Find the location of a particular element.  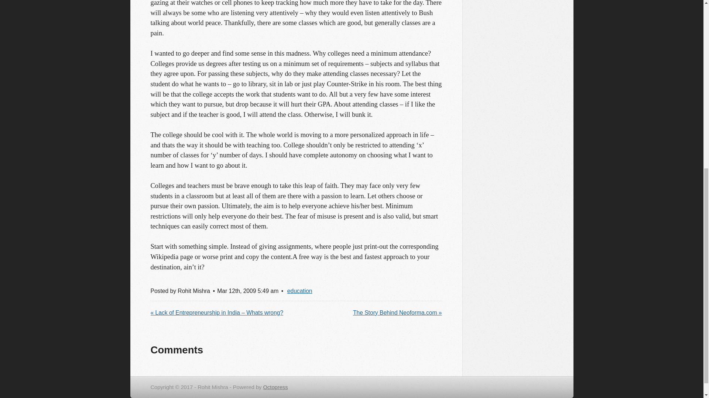

Next Post: The Story Behind Neoforma.com is located at coordinates (397, 313).